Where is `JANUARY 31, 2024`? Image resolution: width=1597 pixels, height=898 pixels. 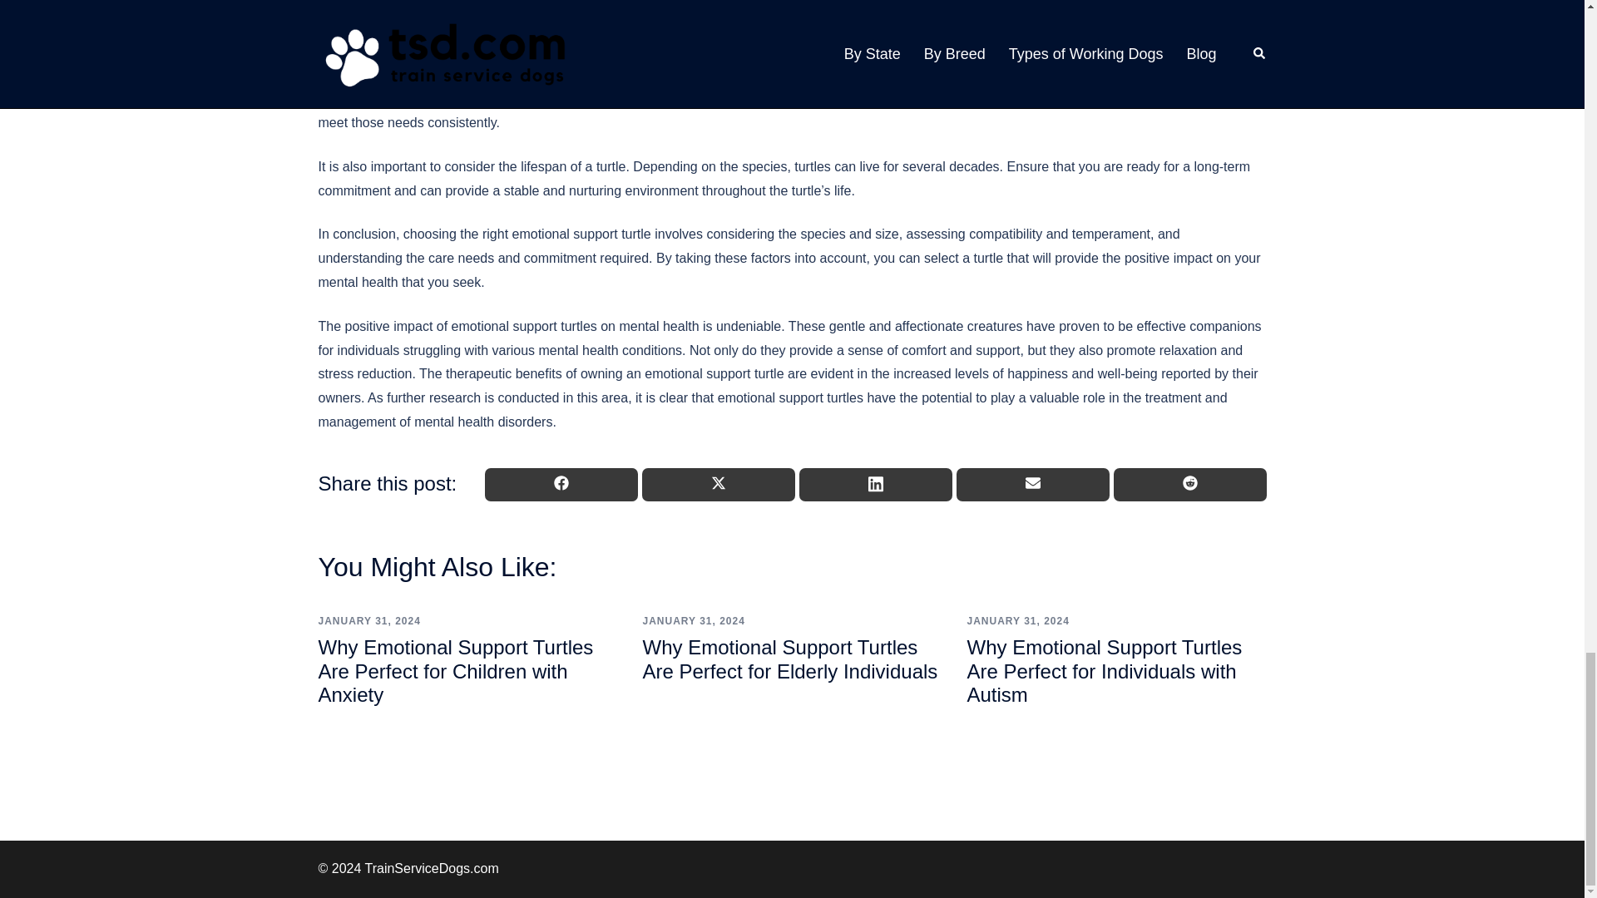 JANUARY 31, 2024 is located at coordinates (368, 620).